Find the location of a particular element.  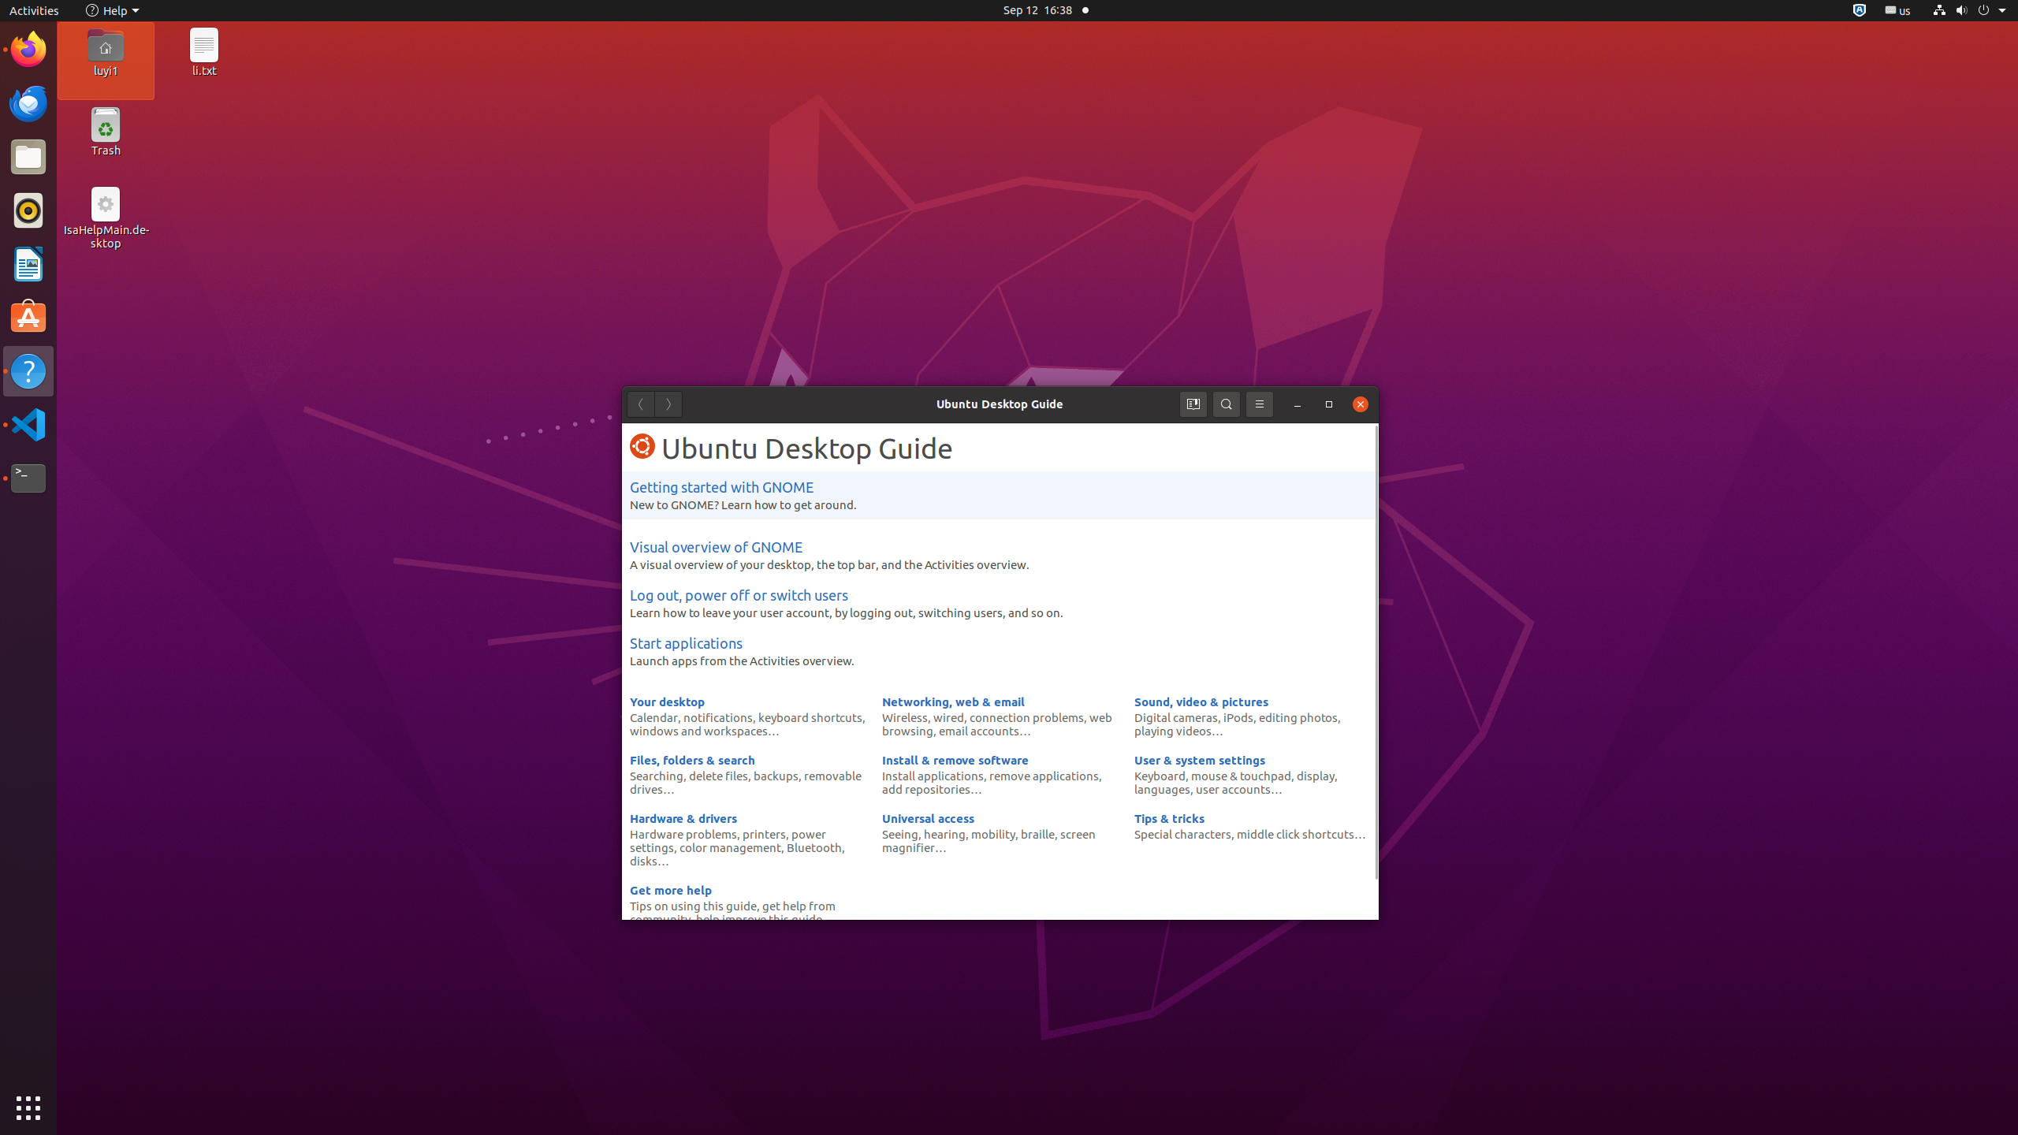

Install & remove software is located at coordinates (955, 760).